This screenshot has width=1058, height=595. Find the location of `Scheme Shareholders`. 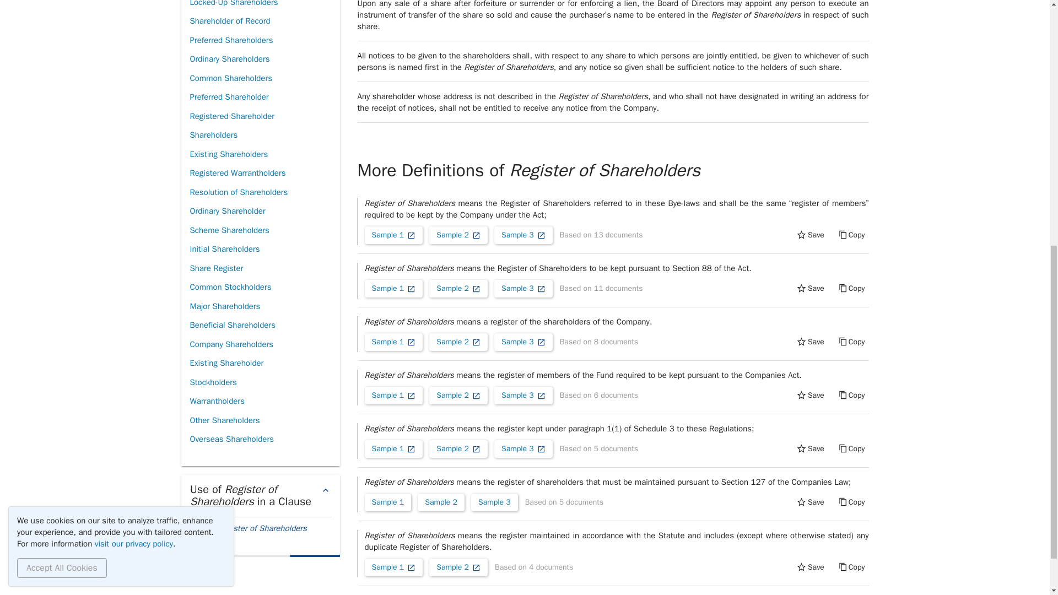

Scheme Shareholders is located at coordinates (229, 230).